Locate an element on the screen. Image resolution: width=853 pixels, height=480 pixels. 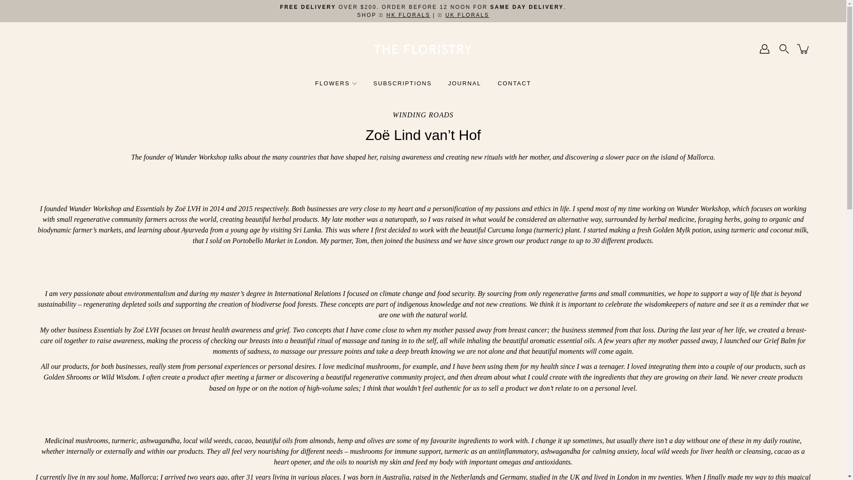
CONTACT is located at coordinates (514, 83).